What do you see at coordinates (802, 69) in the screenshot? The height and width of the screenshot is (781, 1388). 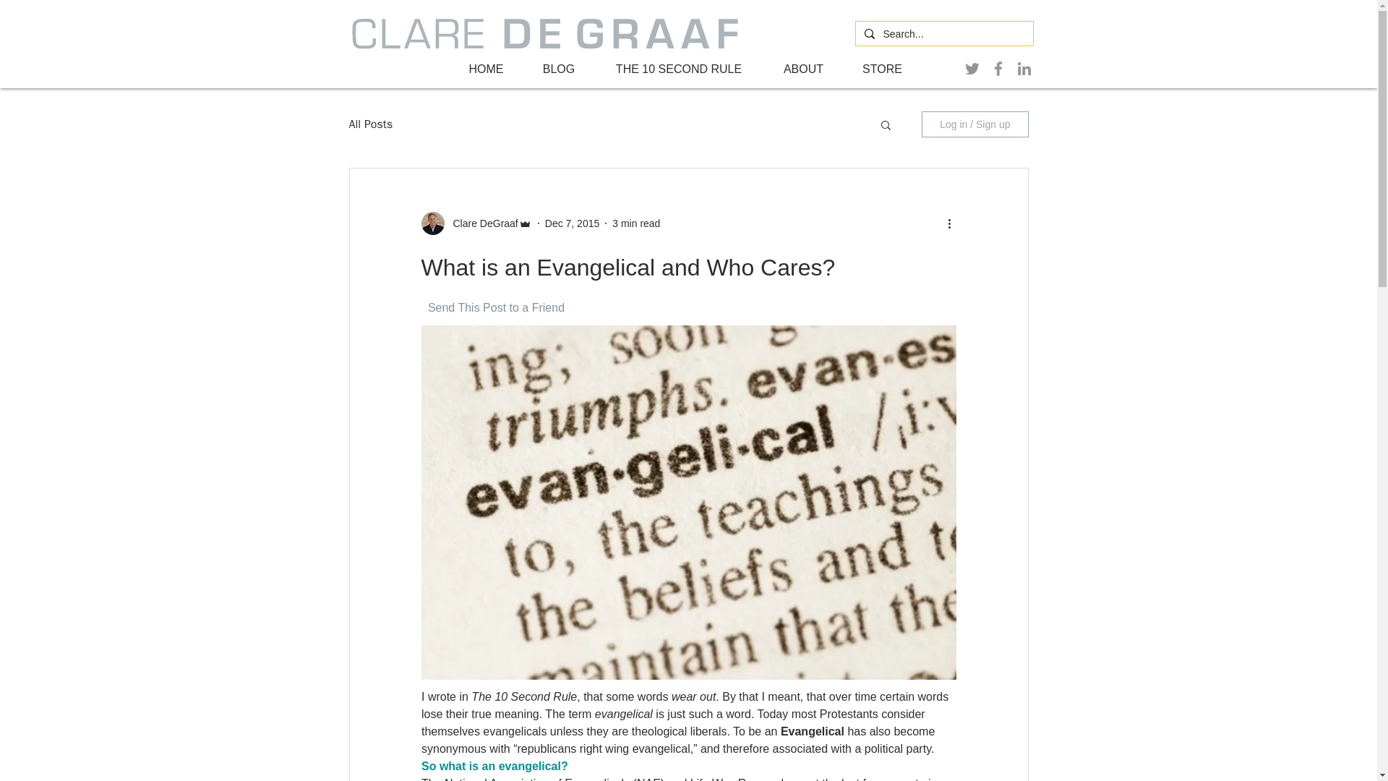 I see `ABOUT` at bounding box center [802, 69].